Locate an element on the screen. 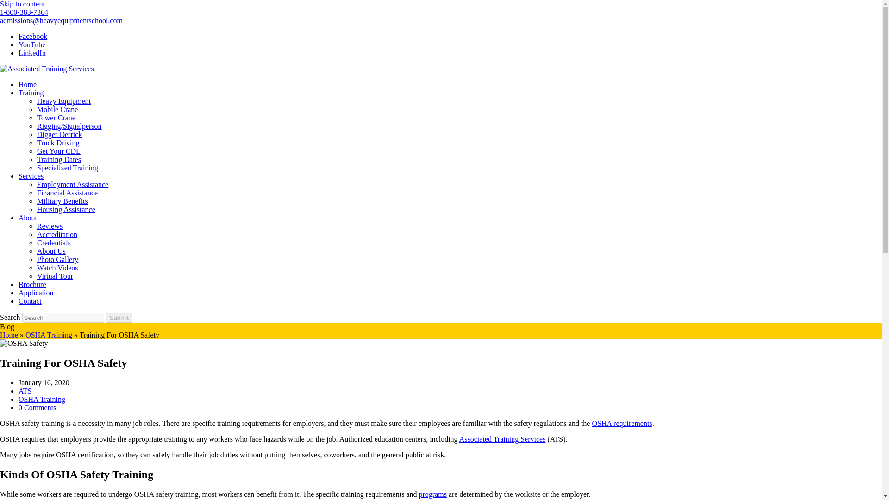 This screenshot has height=500, width=889. Tower Crane is located at coordinates (56, 118).